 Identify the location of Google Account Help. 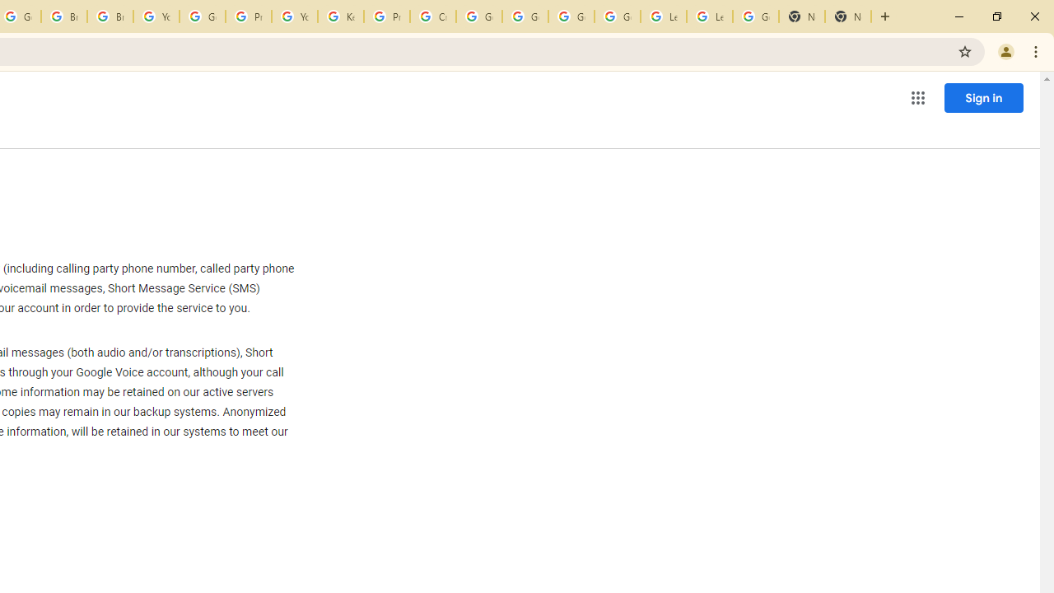
(571, 16).